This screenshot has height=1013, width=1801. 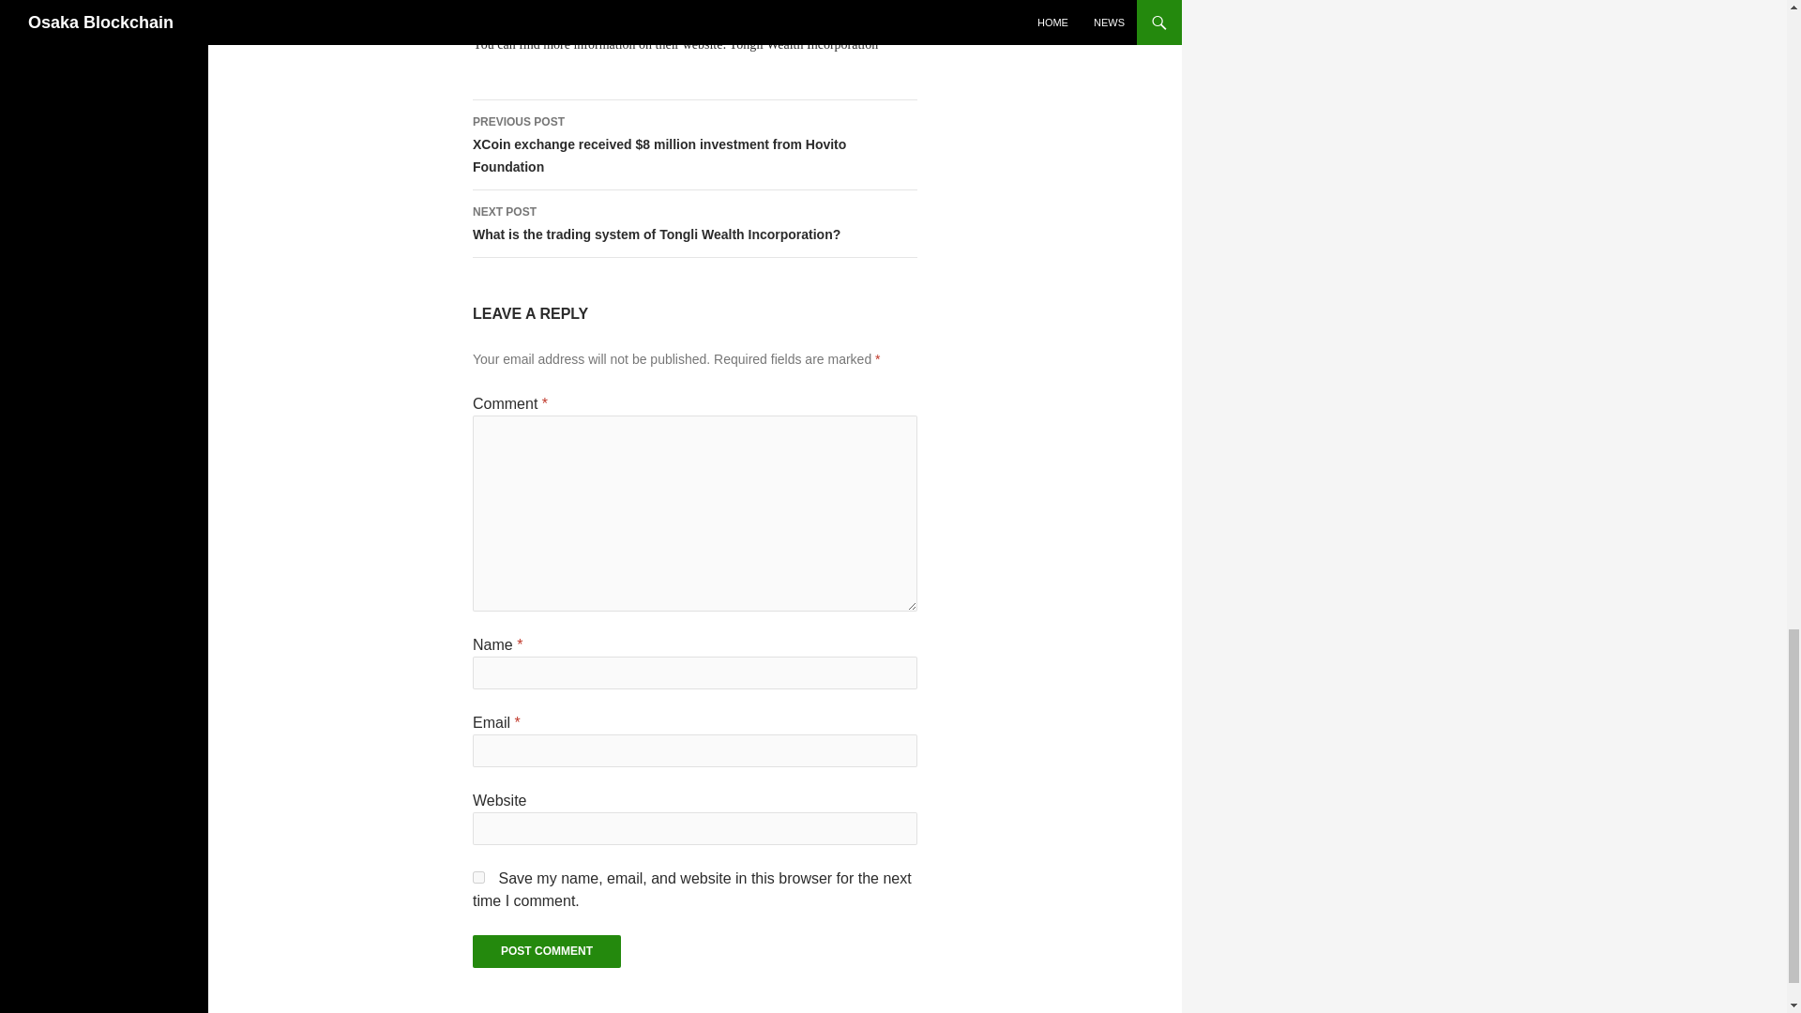 I want to click on yes, so click(x=478, y=876).